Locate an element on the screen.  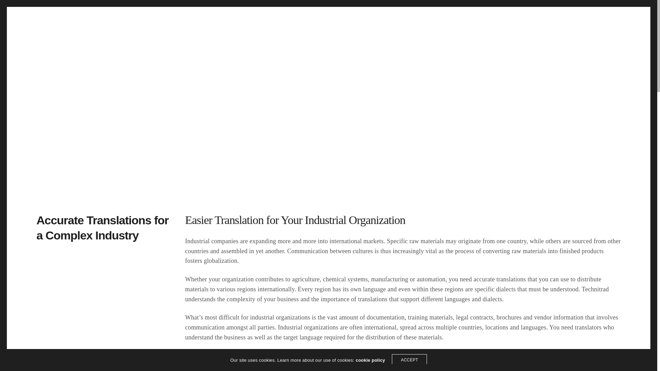
Business Documents is located at coordinates (162, 295).